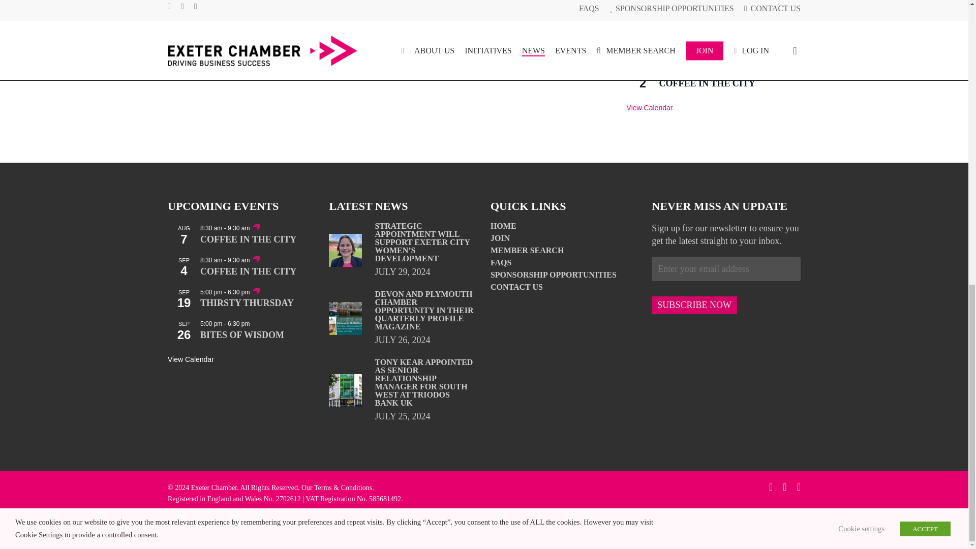 The height and width of the screenshot is (549, 976). What do you see at coordinates (715, 8) in the screenshot?
I see `Event Series` at bounding box center [715, 8].